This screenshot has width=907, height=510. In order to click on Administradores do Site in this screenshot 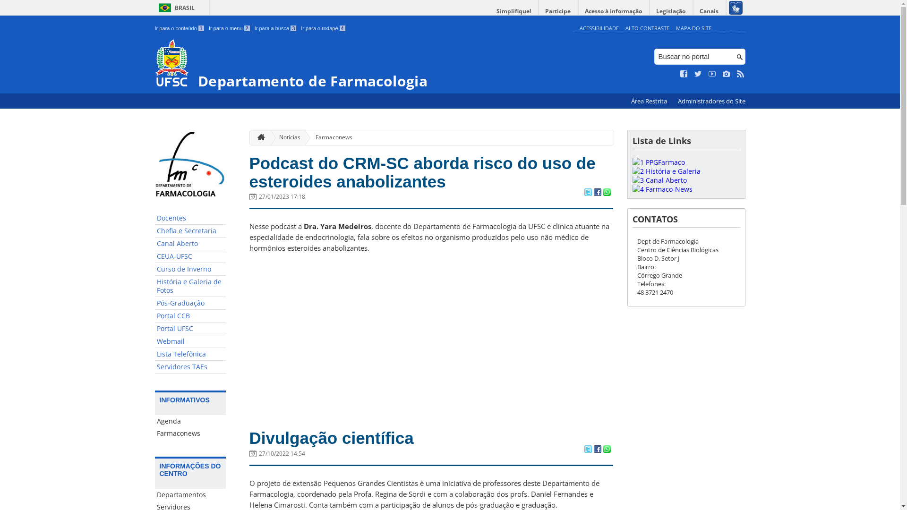, I will do `click(711, 101)`.